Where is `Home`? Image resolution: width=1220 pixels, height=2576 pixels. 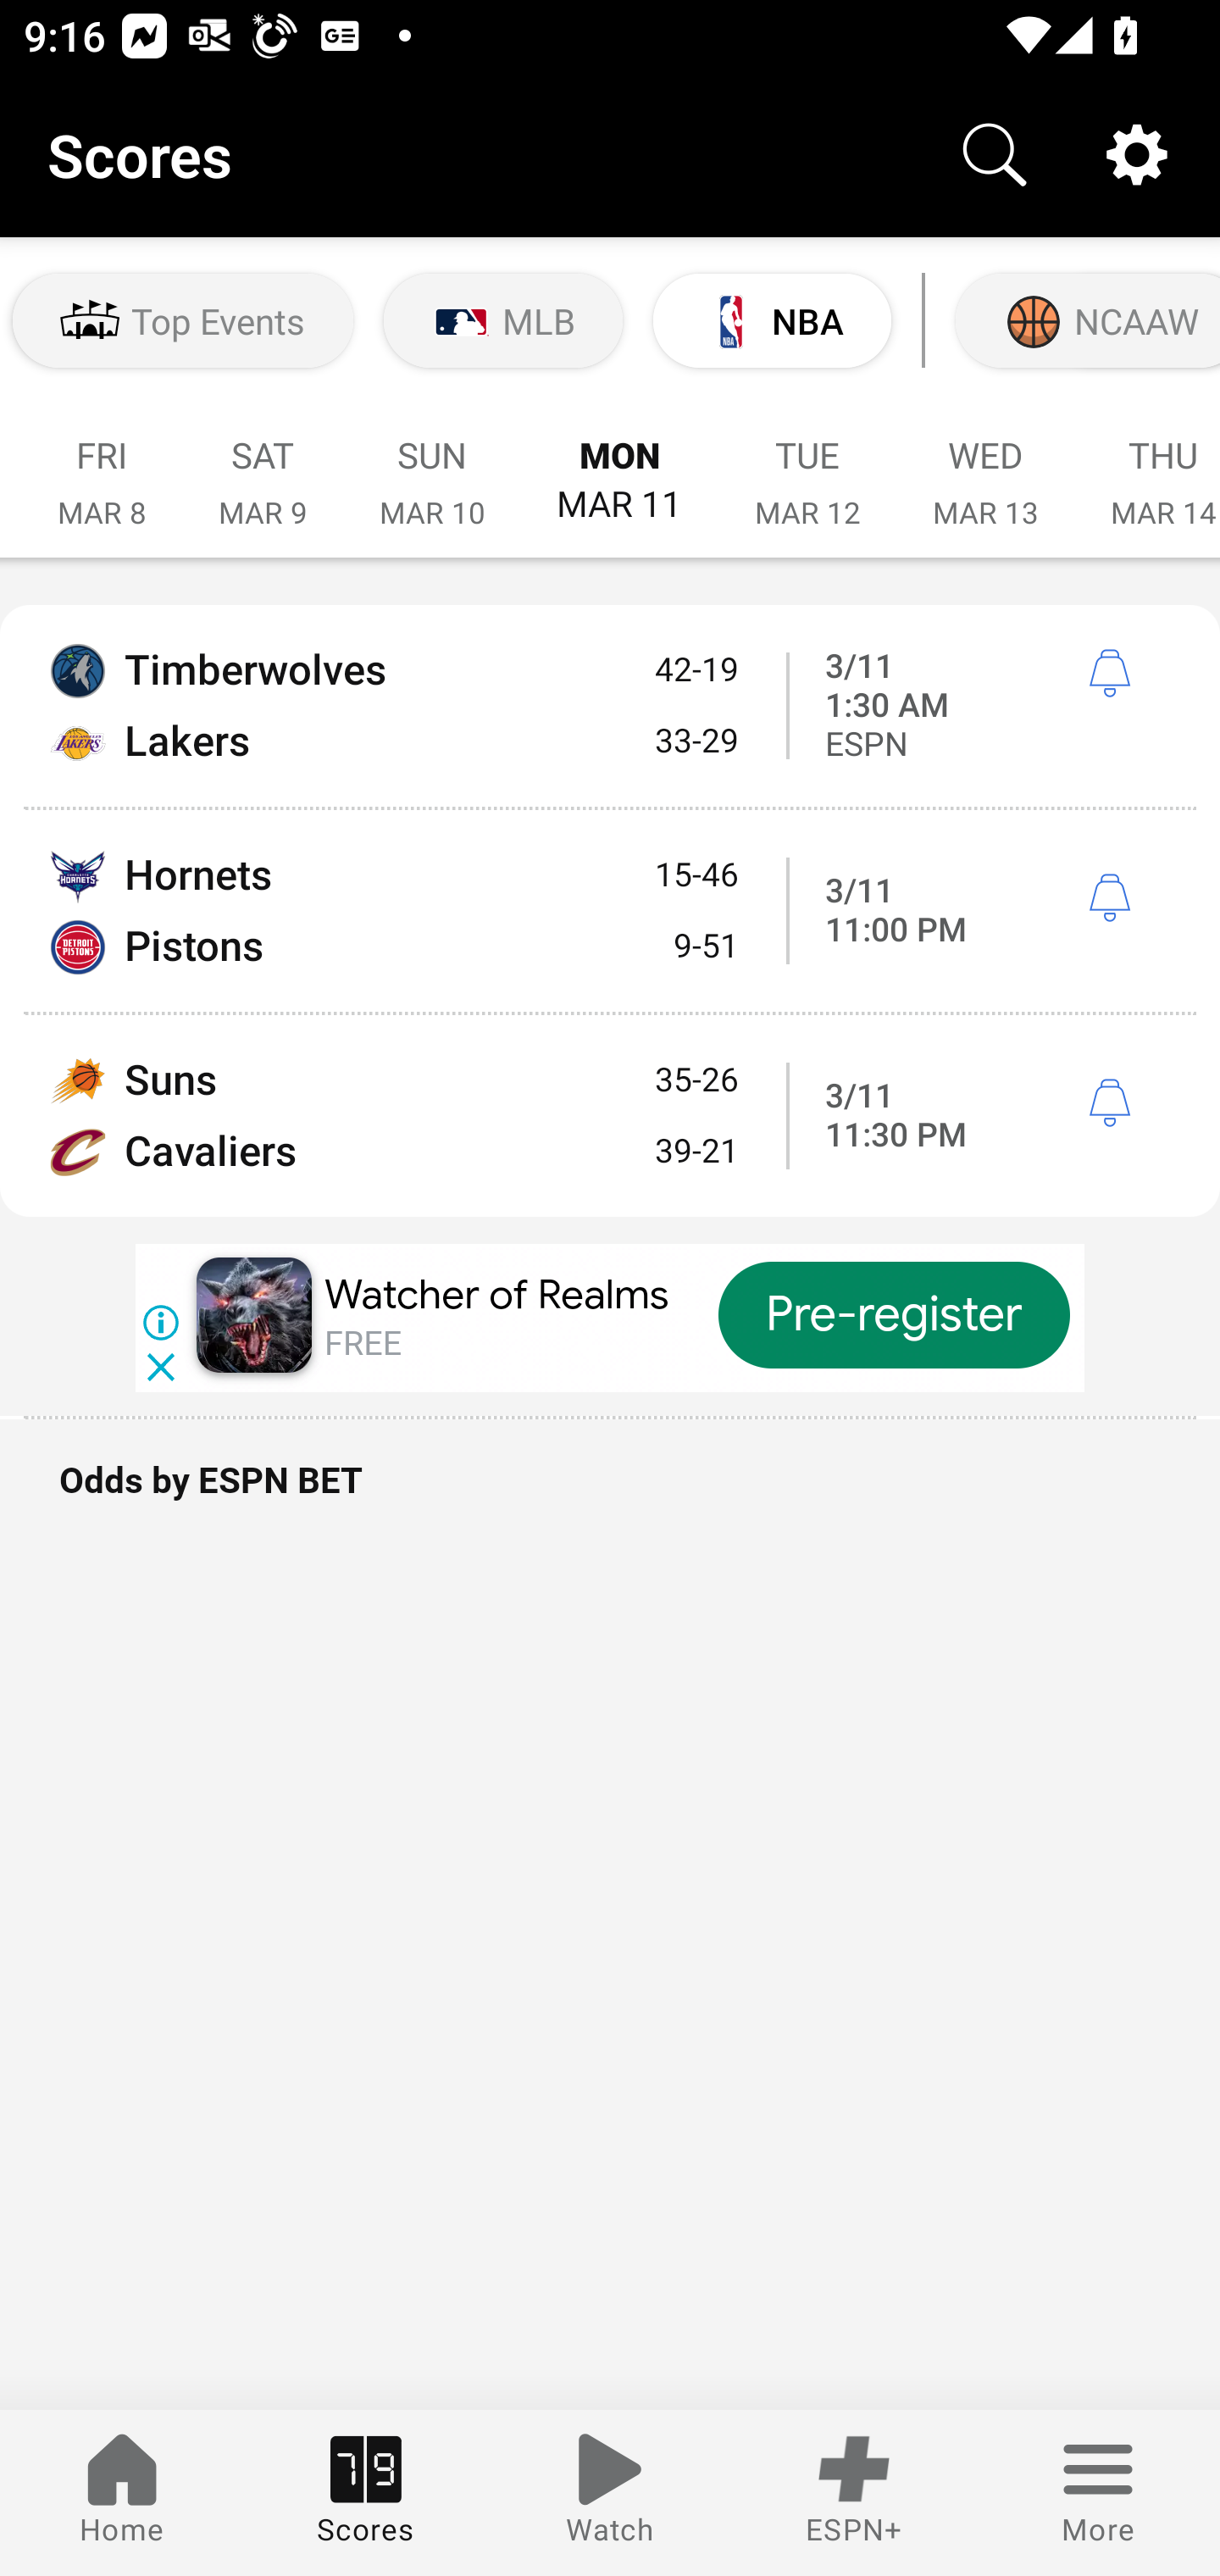
Home is located at coordinates (122, 2493).